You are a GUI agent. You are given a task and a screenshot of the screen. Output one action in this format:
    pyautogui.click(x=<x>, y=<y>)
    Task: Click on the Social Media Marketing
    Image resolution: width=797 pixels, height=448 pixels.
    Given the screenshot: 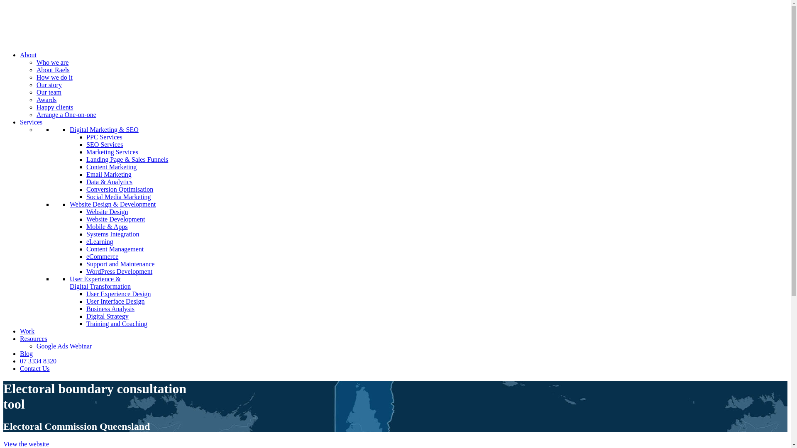 What is the action you would take?
    pyautogui.click(x=119, y=197)
    